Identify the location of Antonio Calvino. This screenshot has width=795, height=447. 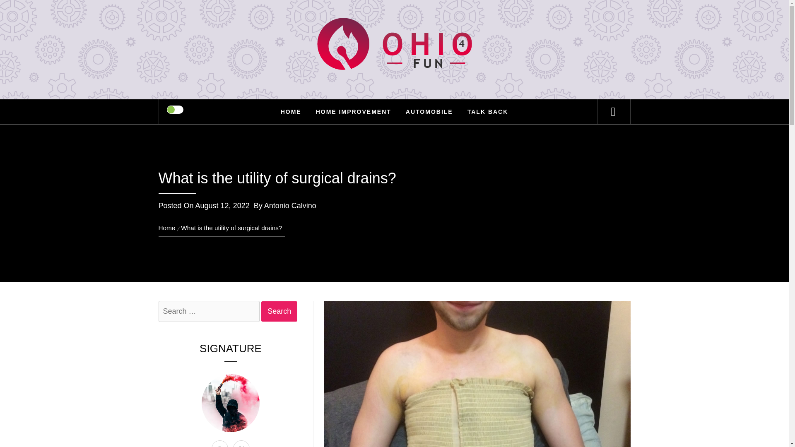
(290, 205).